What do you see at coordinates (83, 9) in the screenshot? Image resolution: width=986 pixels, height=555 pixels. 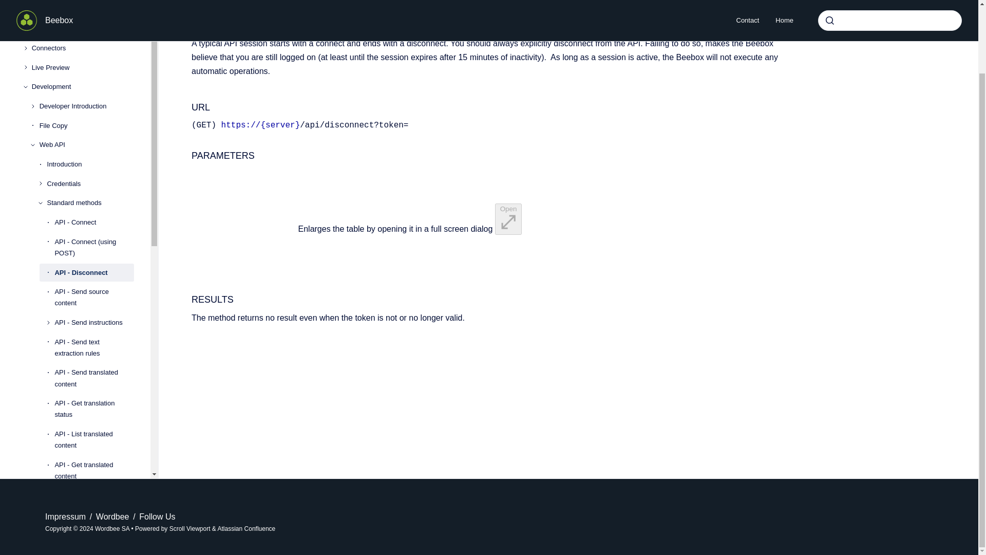 I see `Features` at bounding box center [83, 9].